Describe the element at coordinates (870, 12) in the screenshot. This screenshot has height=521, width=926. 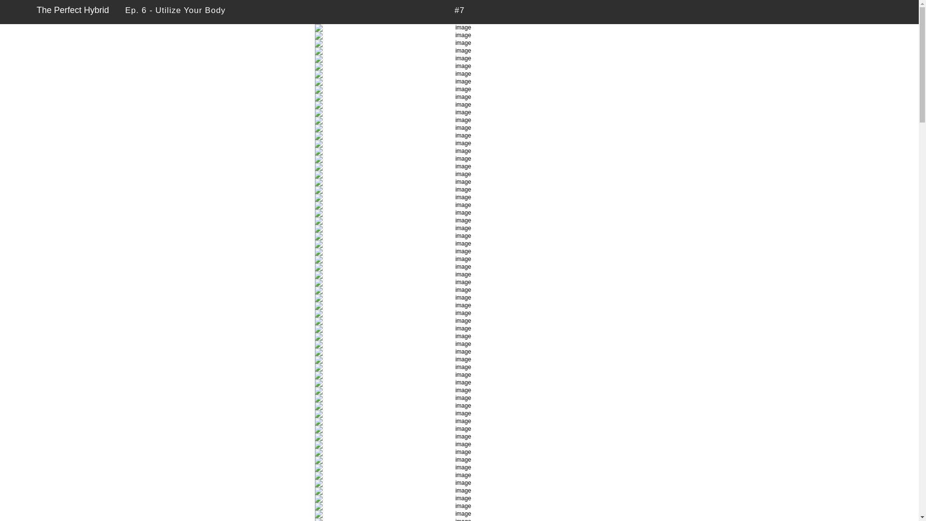
I see `Facebook` at that location.